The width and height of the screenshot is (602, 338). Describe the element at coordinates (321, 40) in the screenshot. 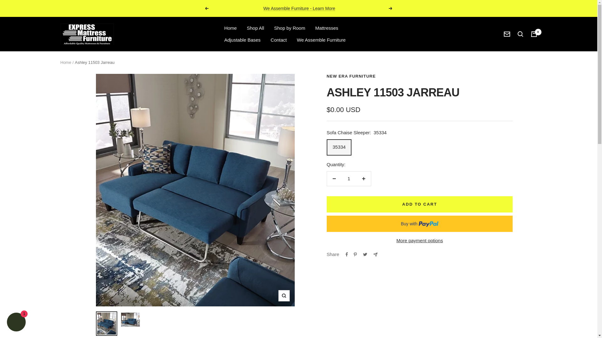

I see `We Assemble Furniture` at that location.